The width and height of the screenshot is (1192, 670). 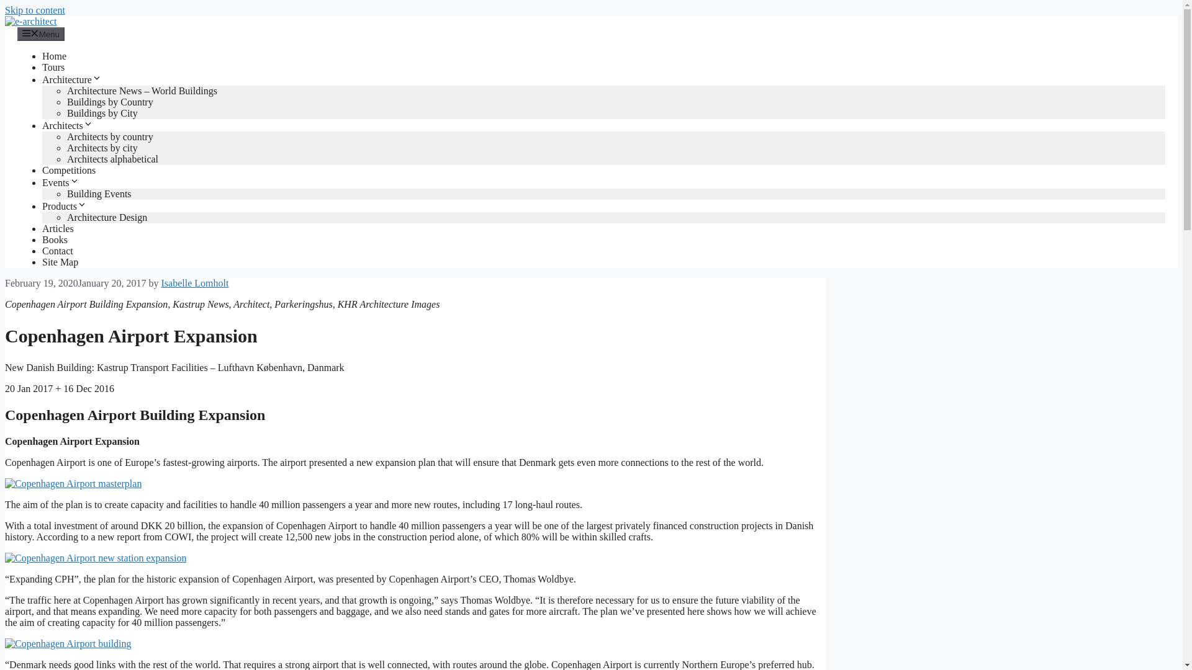 What do you see at coordinates (54, 56) in the screenshot?
I see `Home` at bounding box center [54, 56].